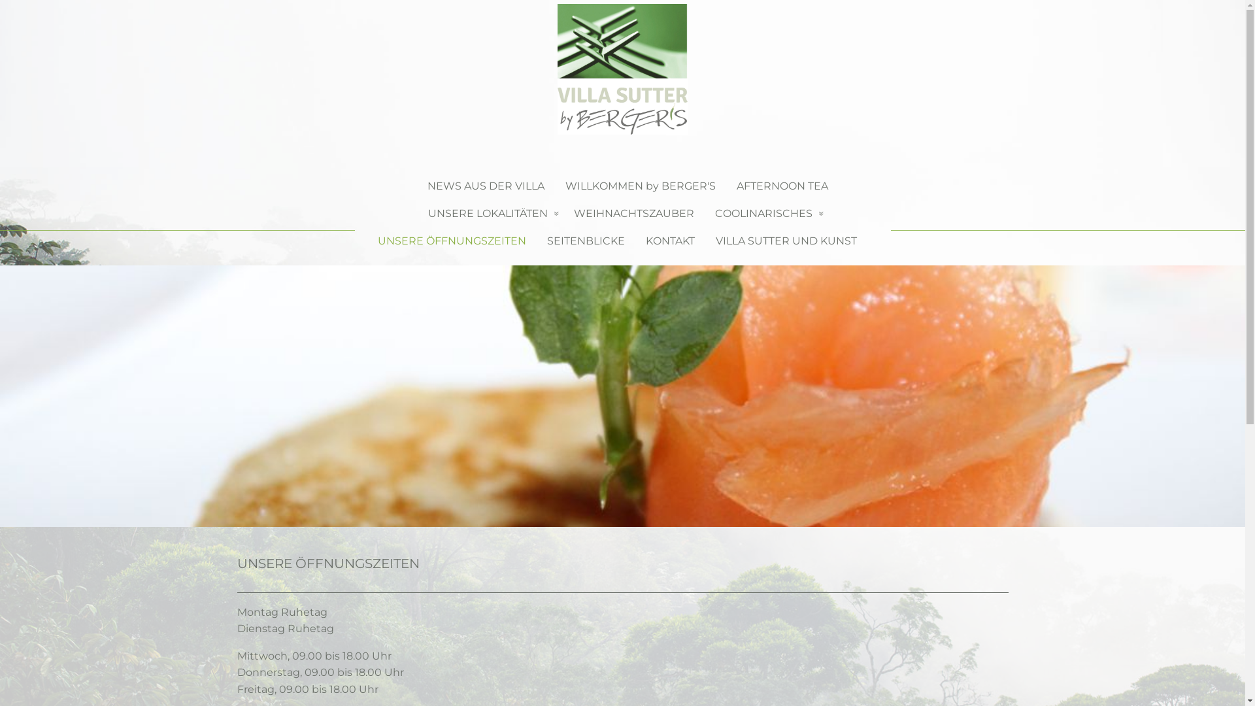 The width and height of the screenshot is (1255, 706). I want to click on NEWS AUS DER VILLA, so click(481, 186).